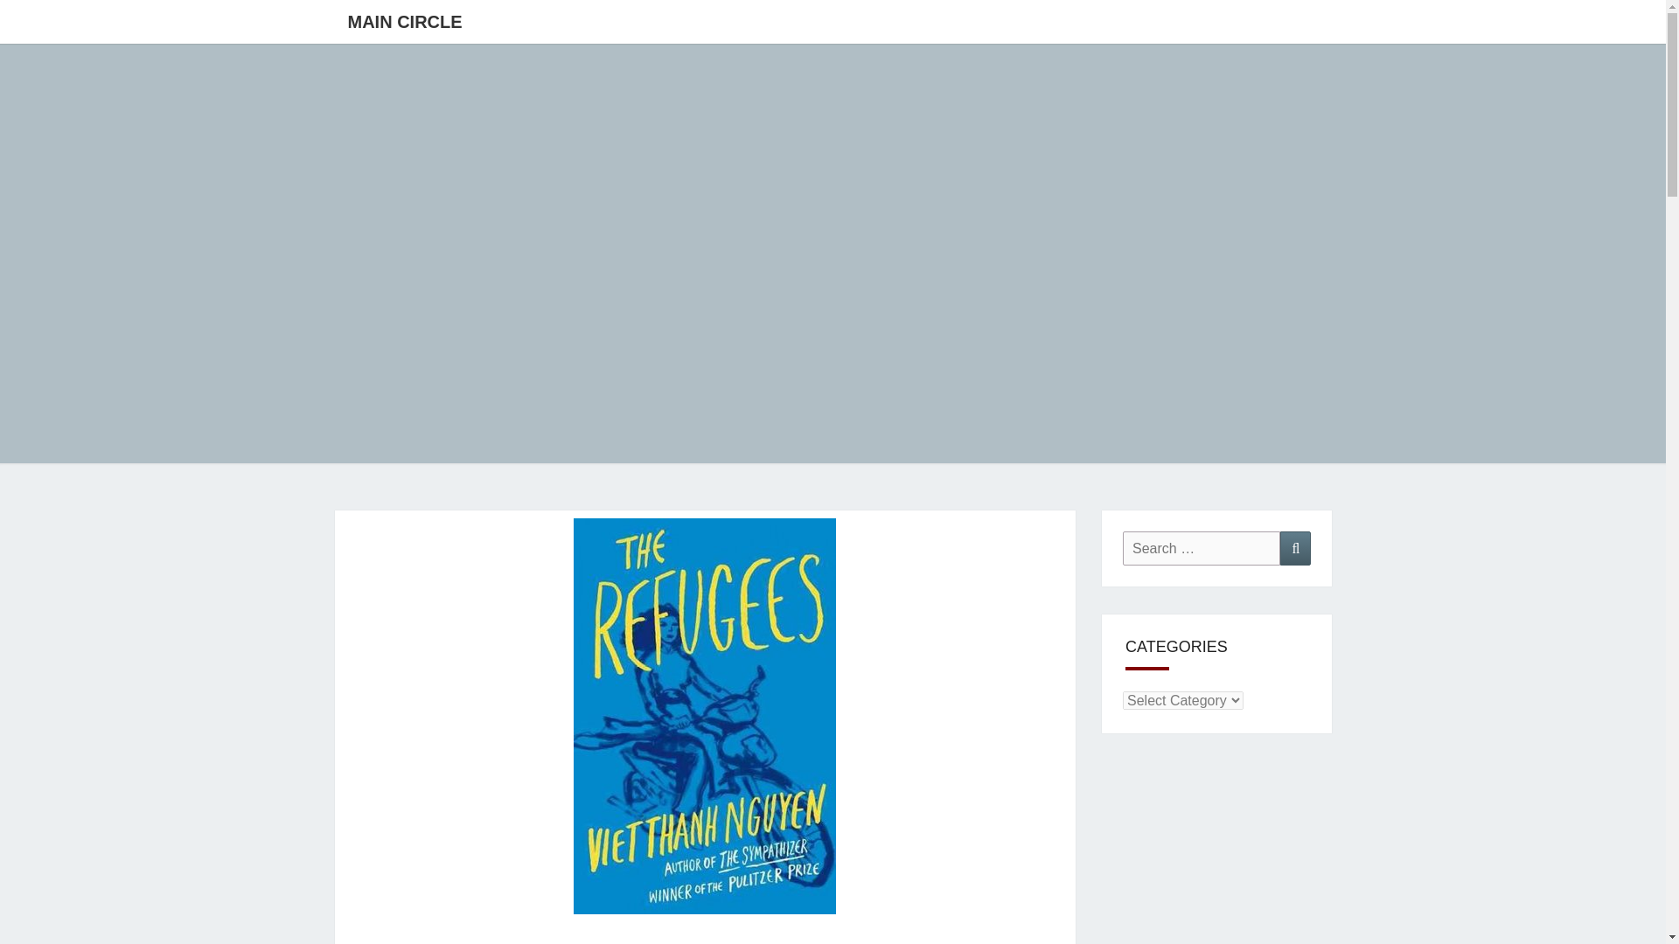 This screenshot has height=944, width=1679. What do you see at coordinates (1295, 548) in the screenshot?
I see `Search` at bounding box center [1295, 548].